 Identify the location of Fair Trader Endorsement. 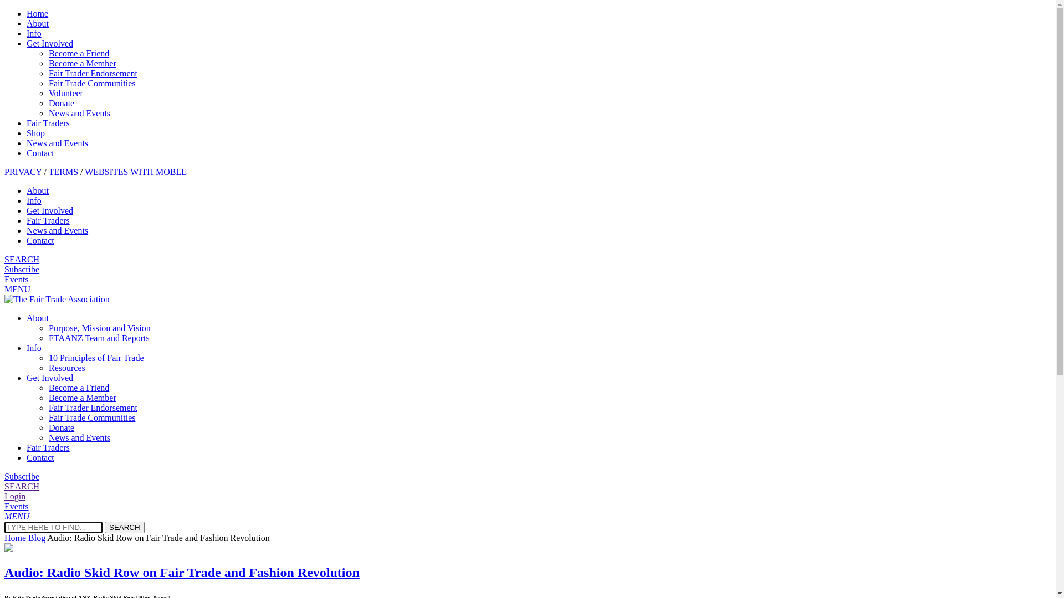
(93, 73).